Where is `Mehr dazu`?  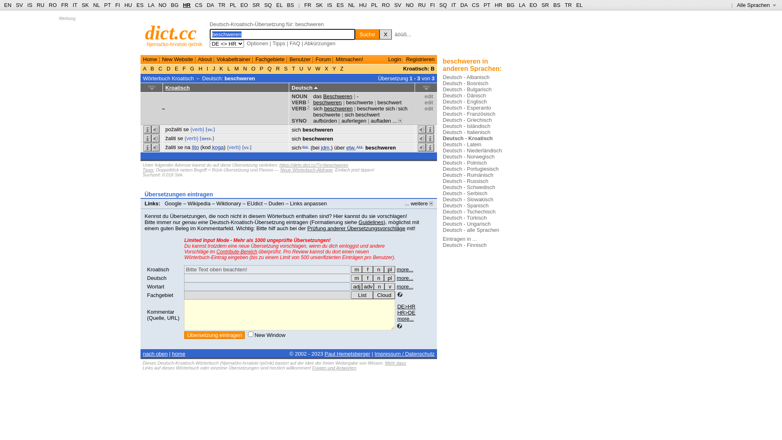 Mehr dazu is located at coordinates (395, 363).